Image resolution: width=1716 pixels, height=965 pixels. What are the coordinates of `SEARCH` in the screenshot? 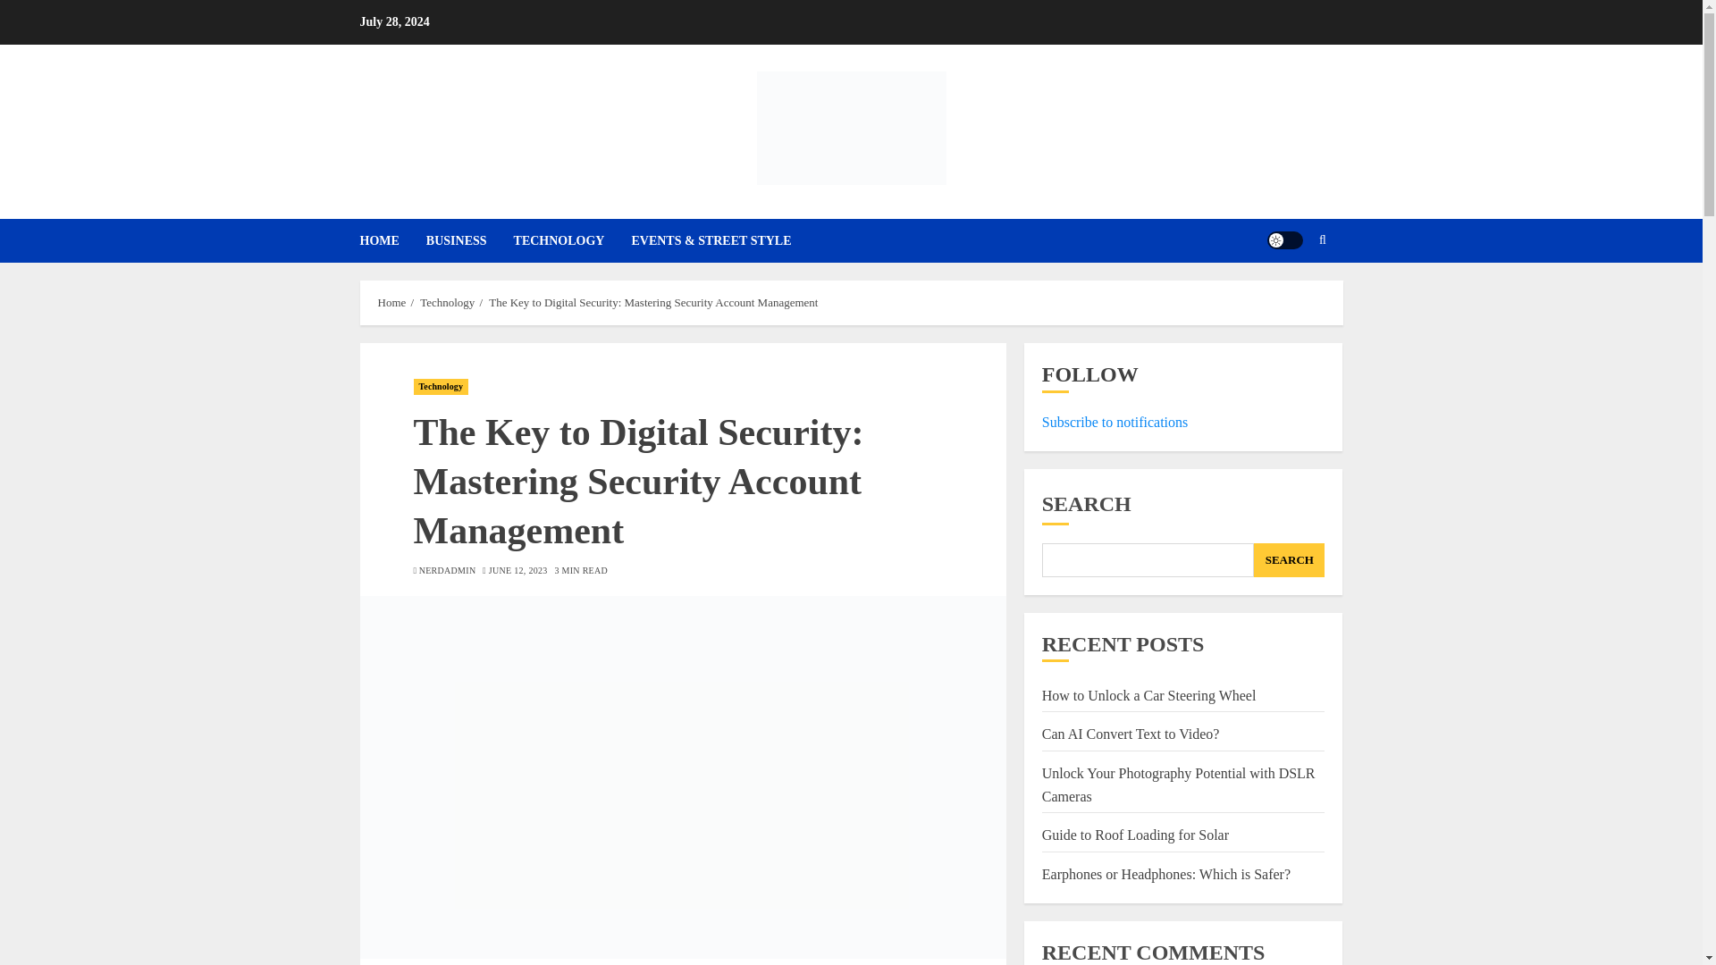 It's located at (1289, 559).